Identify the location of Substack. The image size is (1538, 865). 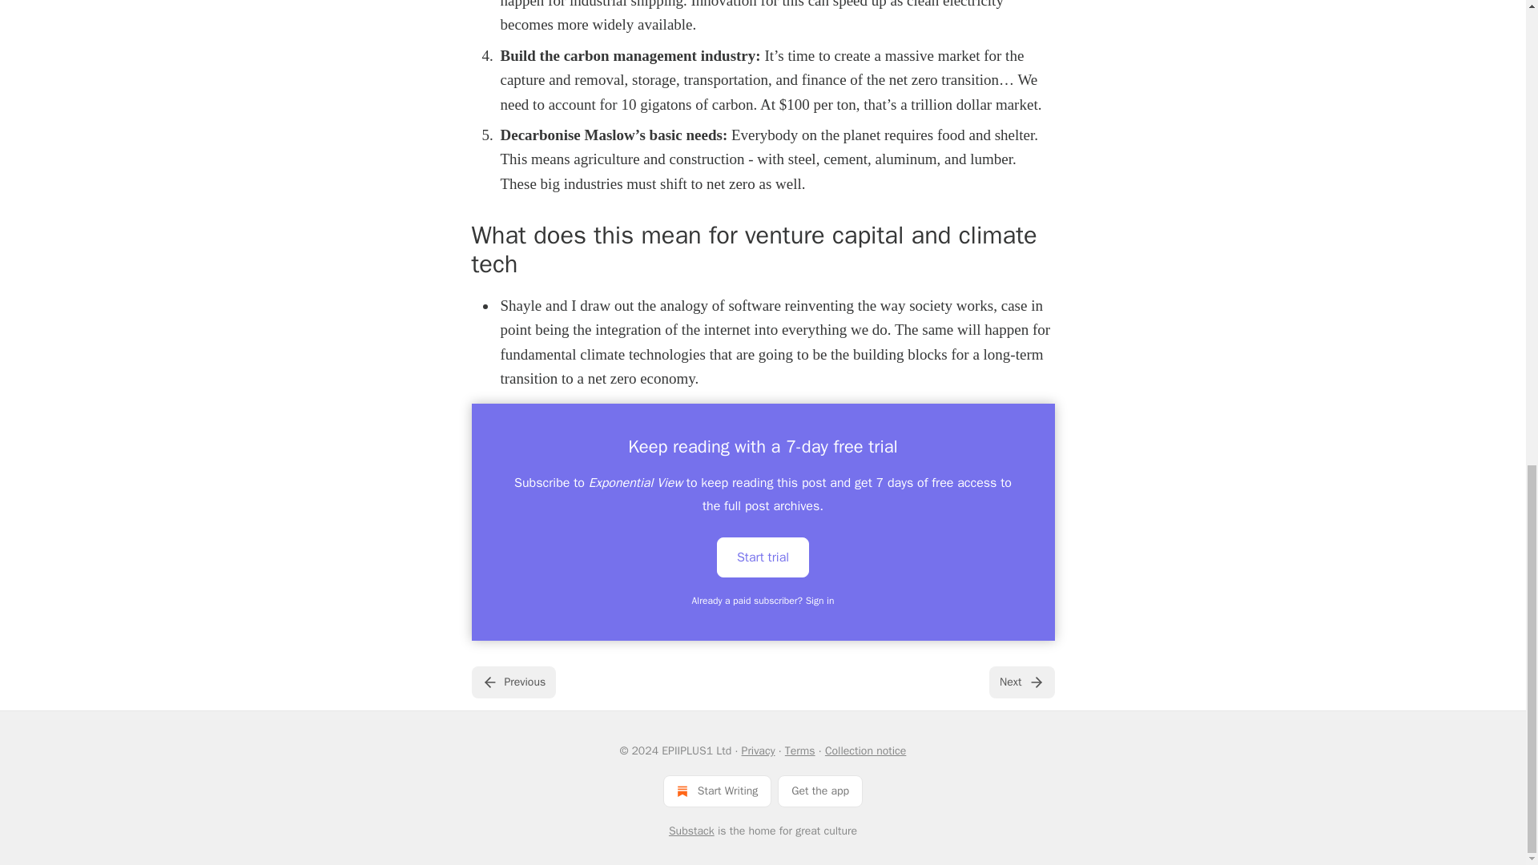
(692, 831).